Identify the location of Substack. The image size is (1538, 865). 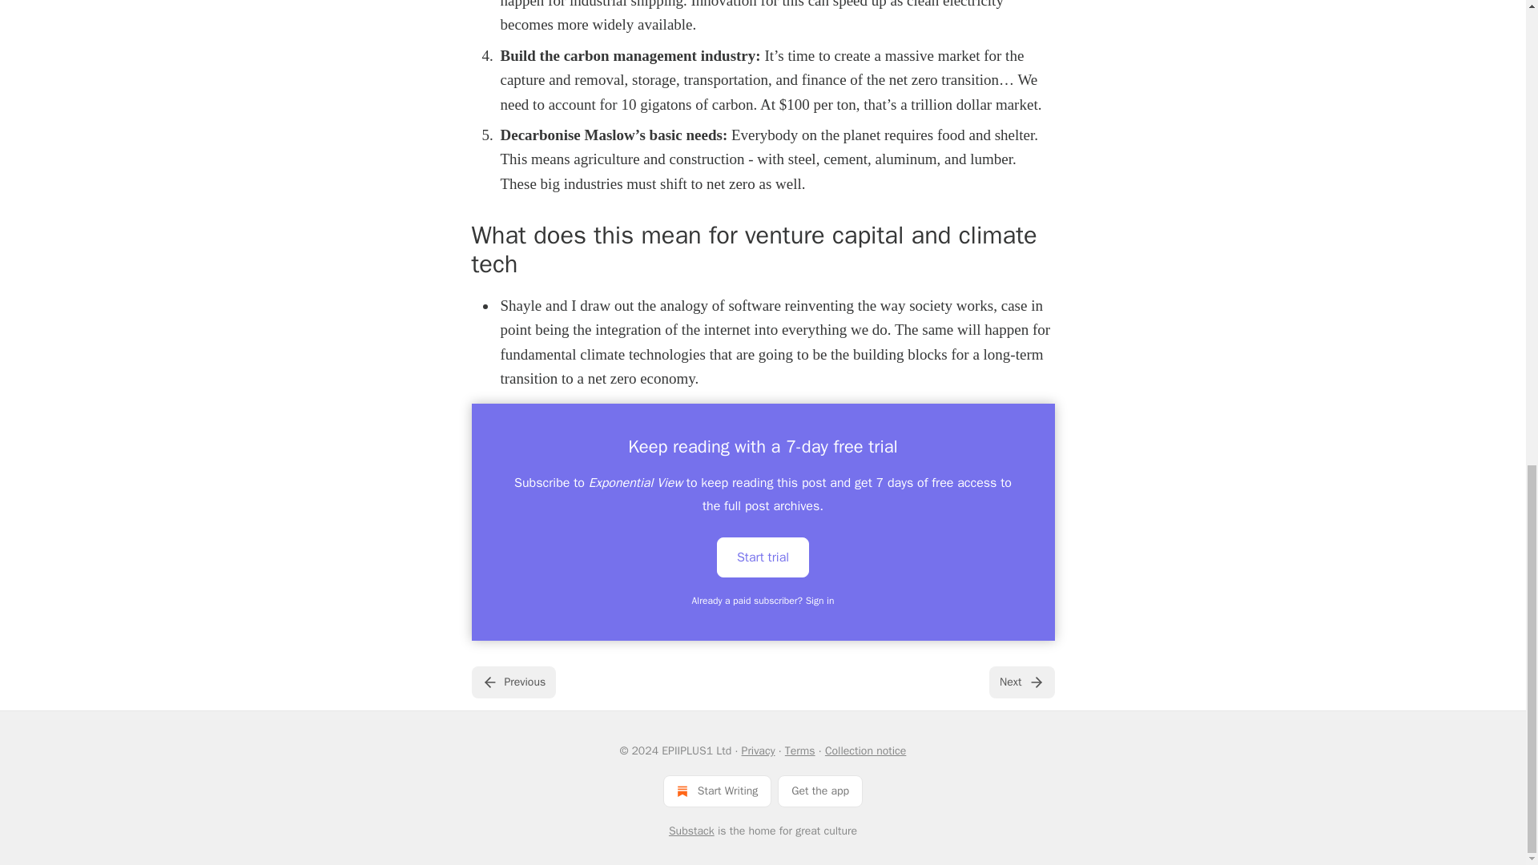
(692, 831).